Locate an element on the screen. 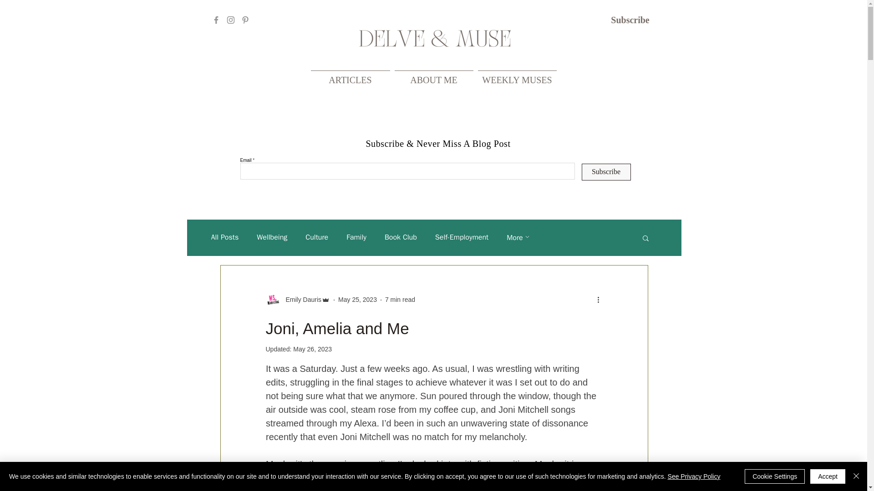  7 min read is located at coordinates (400, 300).